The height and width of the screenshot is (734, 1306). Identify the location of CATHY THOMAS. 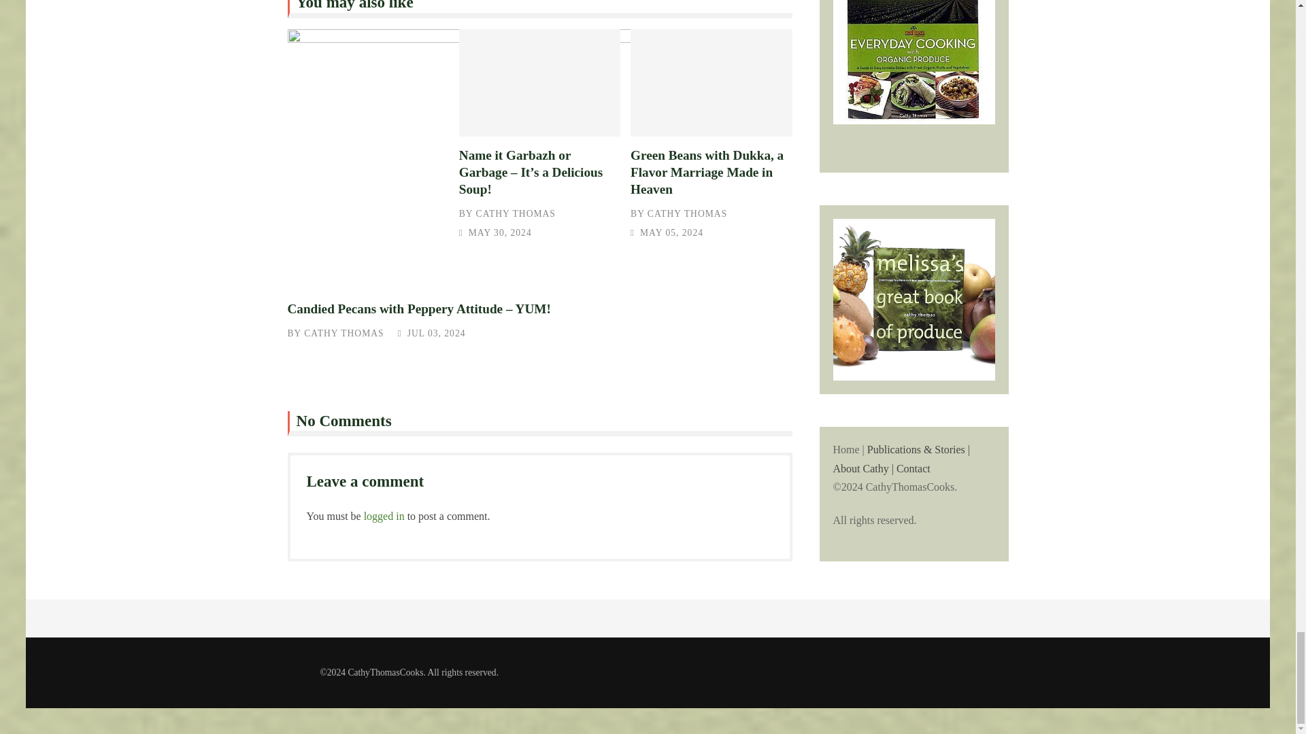
(516, 213).